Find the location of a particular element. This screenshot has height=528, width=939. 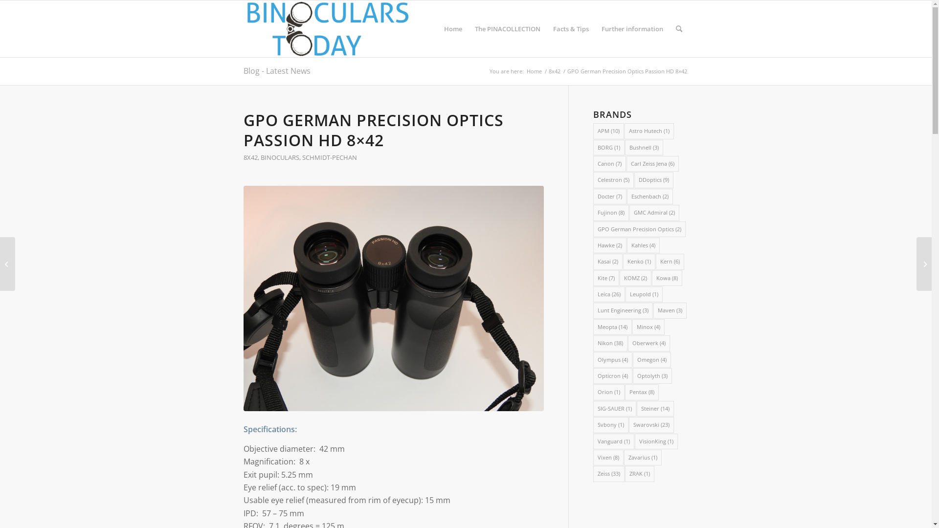

Orion (1) is located at coordinates (609, 392).